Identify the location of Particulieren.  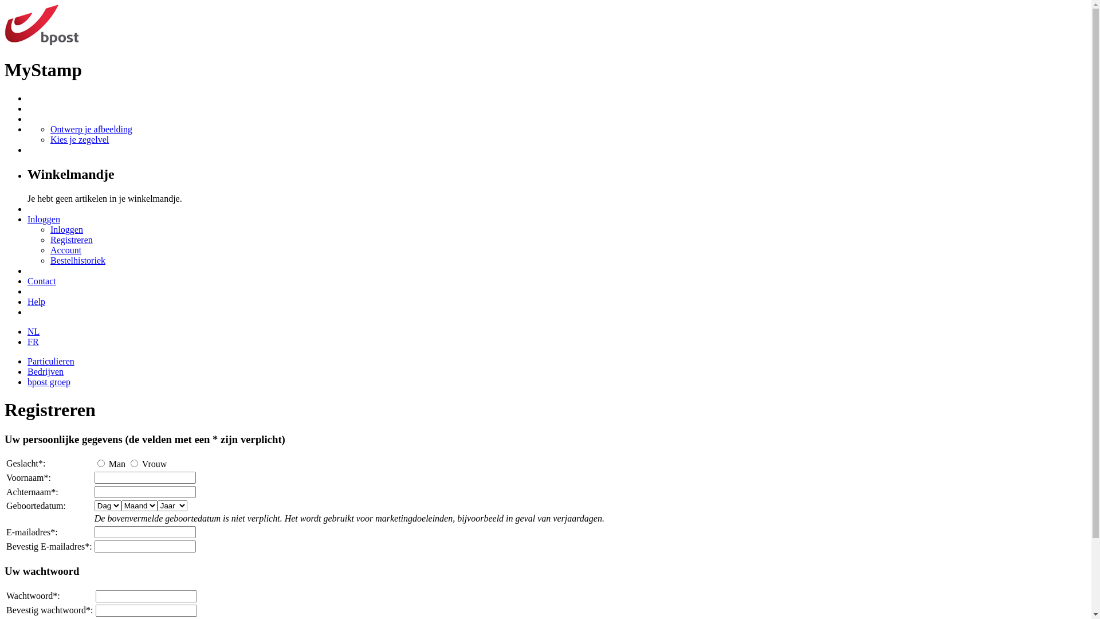
(51, 361).